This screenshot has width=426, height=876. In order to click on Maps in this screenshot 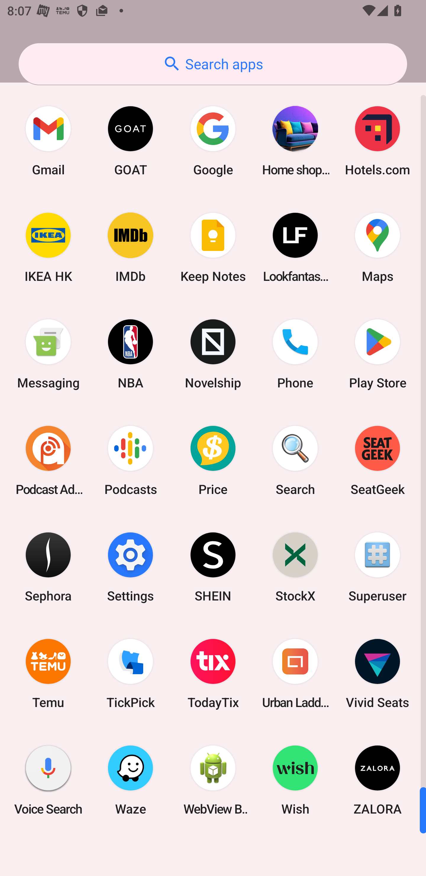, I will do `click(377, 247)`.